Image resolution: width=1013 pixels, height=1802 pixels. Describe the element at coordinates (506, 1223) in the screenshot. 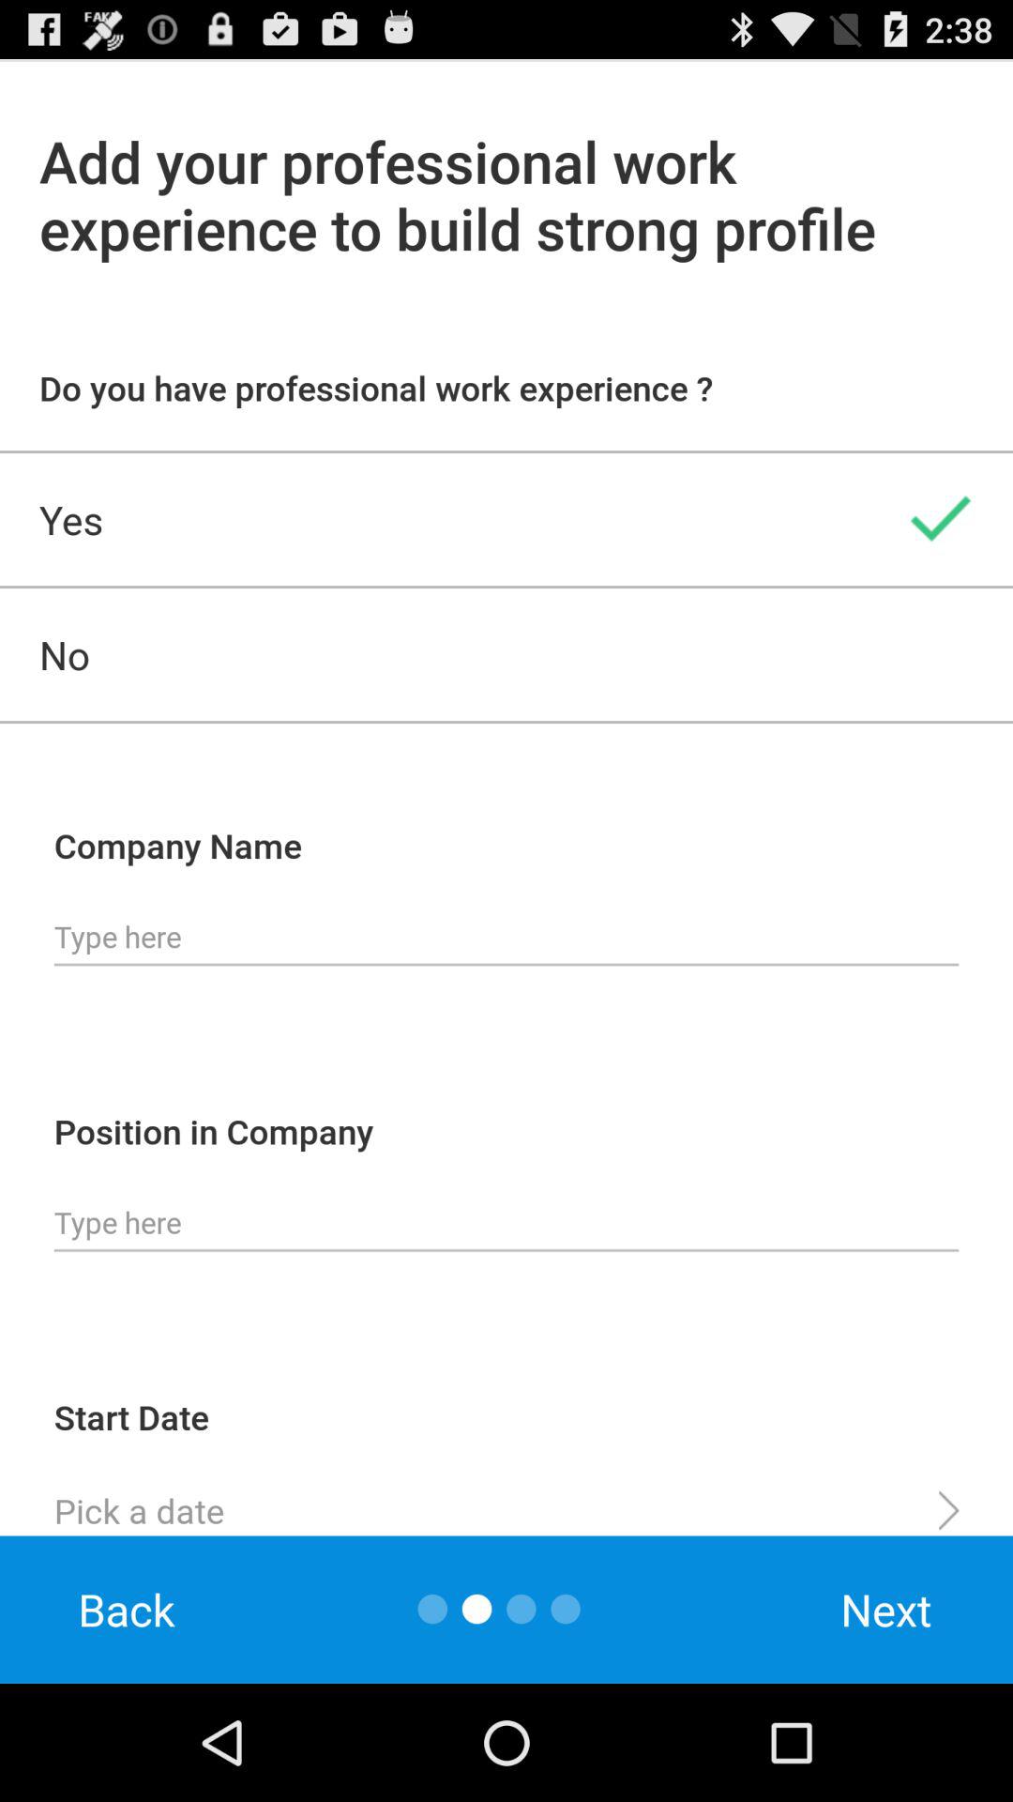

I see `write your position in company` at that location.